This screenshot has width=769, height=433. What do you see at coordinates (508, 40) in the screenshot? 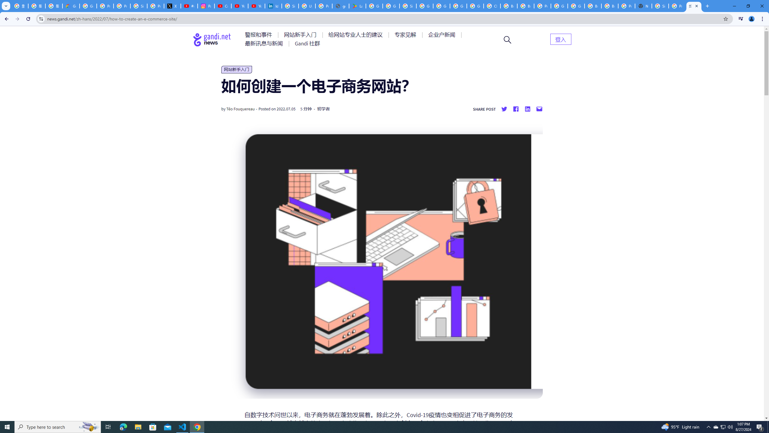
I see `Open search form` at bounding box center [508, 40].